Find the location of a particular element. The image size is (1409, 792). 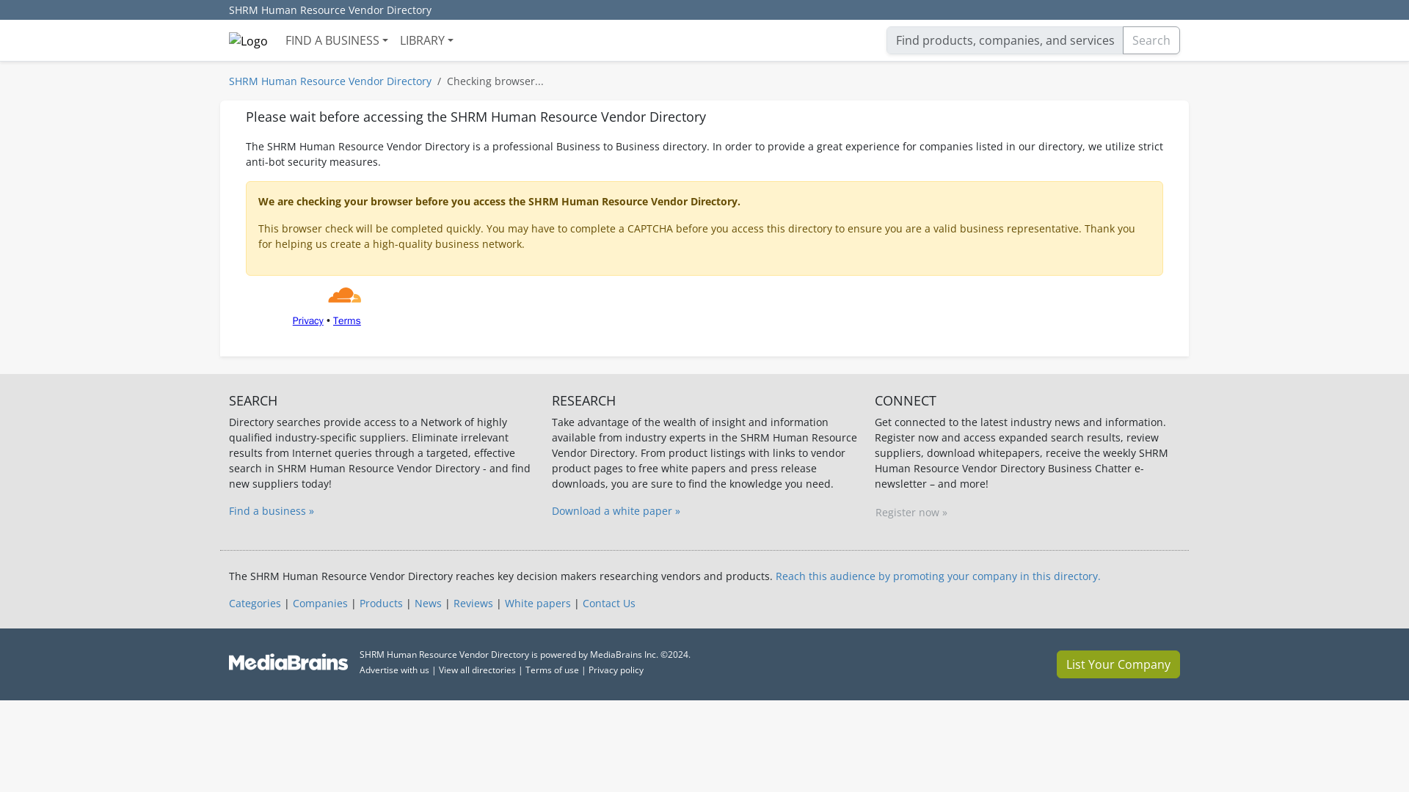

White papers is located at coordinates (537, 603).